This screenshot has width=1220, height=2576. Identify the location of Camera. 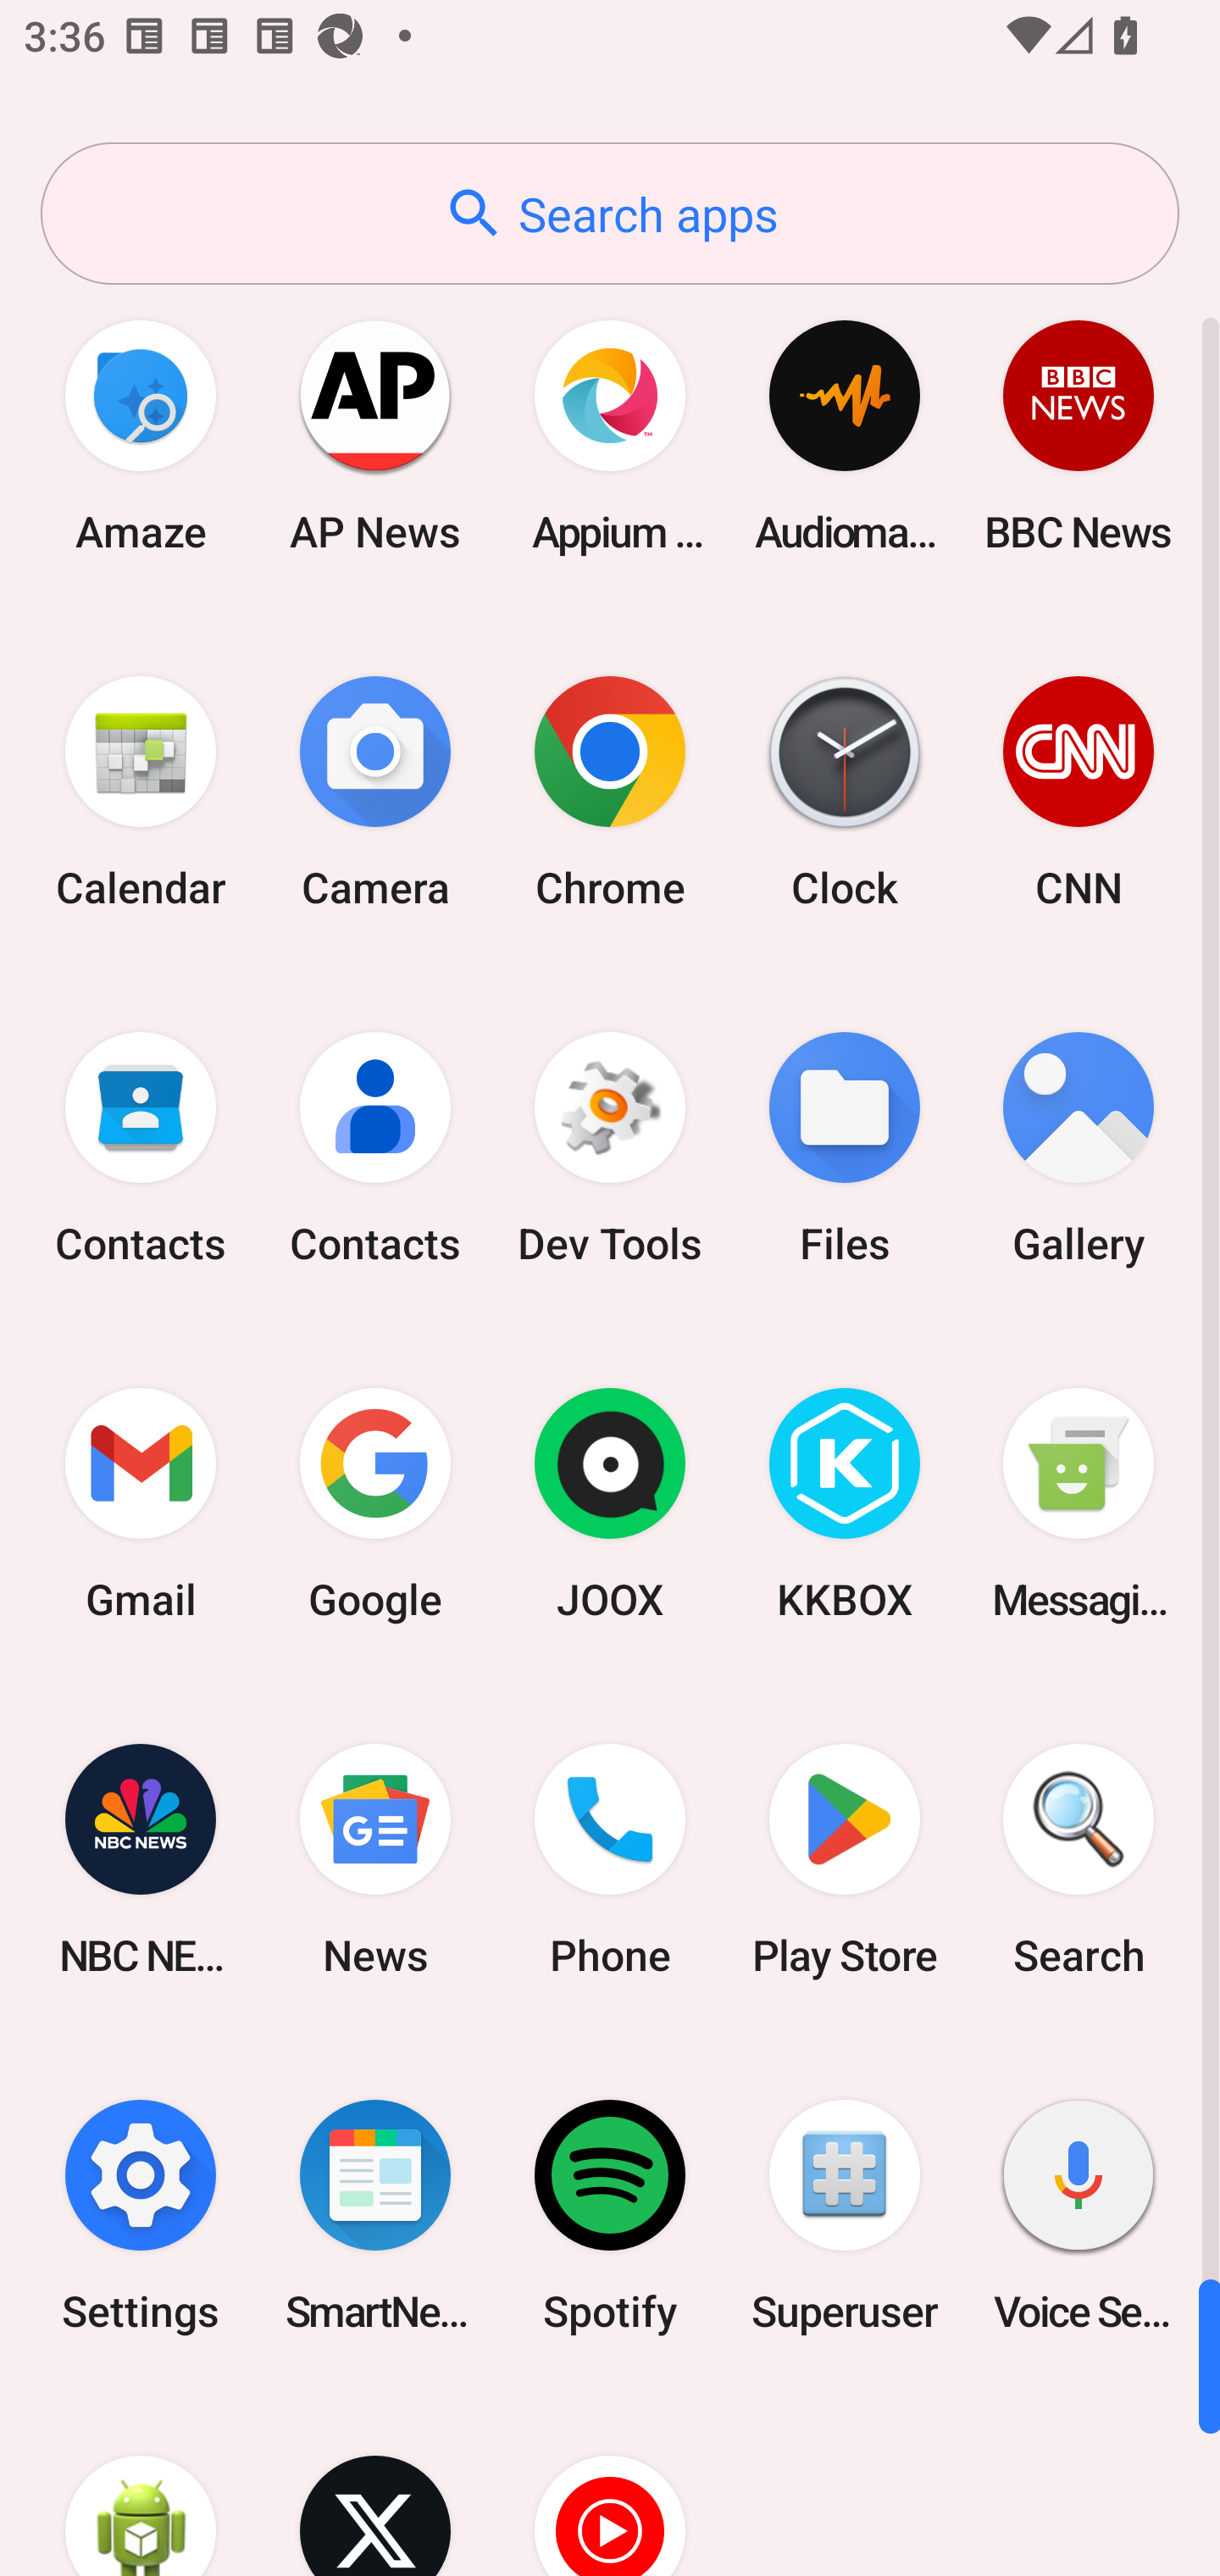
(375, 791).